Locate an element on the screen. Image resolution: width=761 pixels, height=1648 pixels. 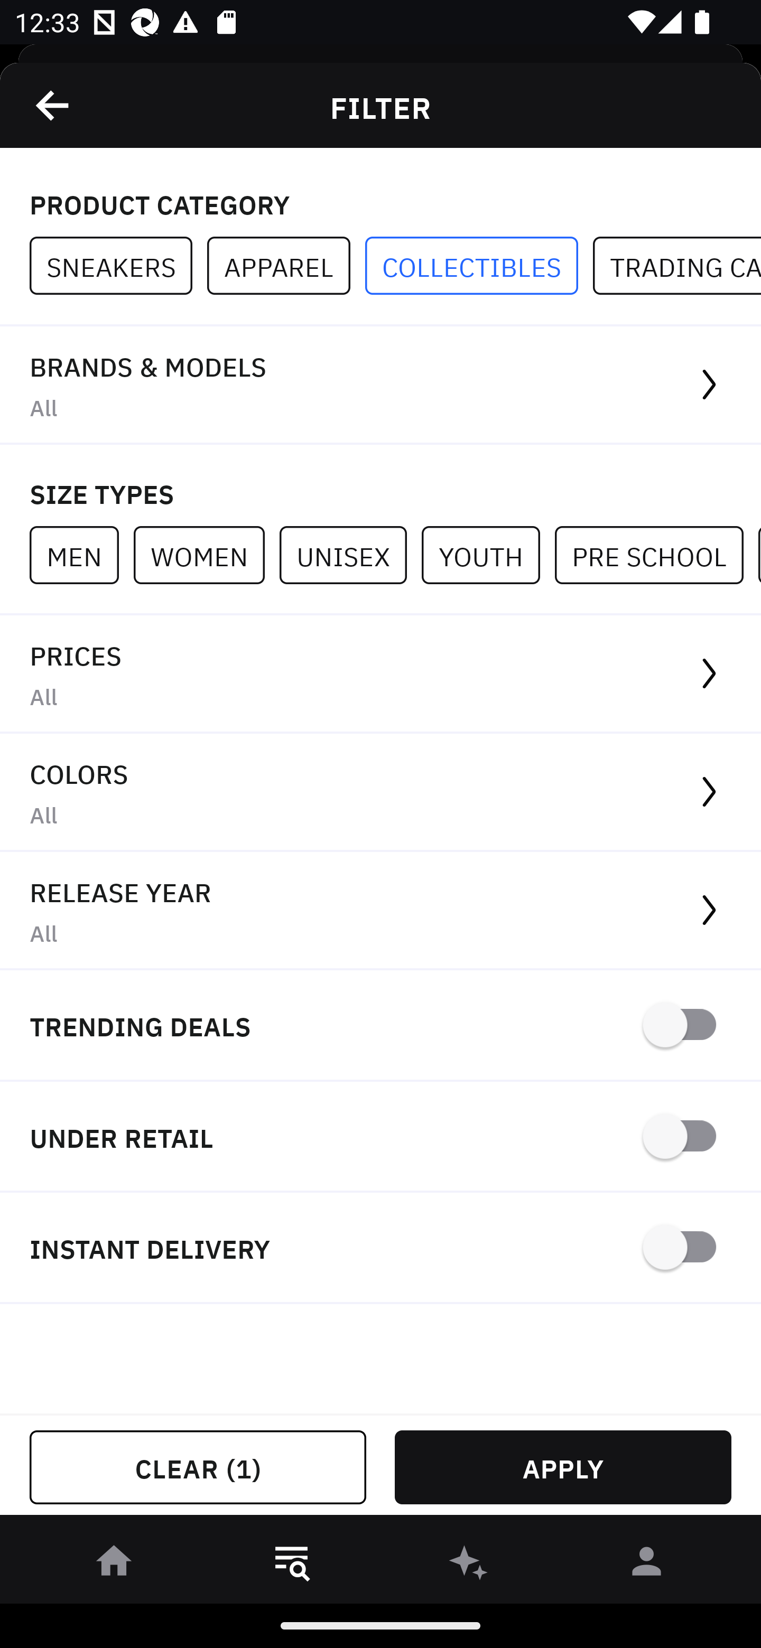
YOUTH is located at coordinates (488, 555).